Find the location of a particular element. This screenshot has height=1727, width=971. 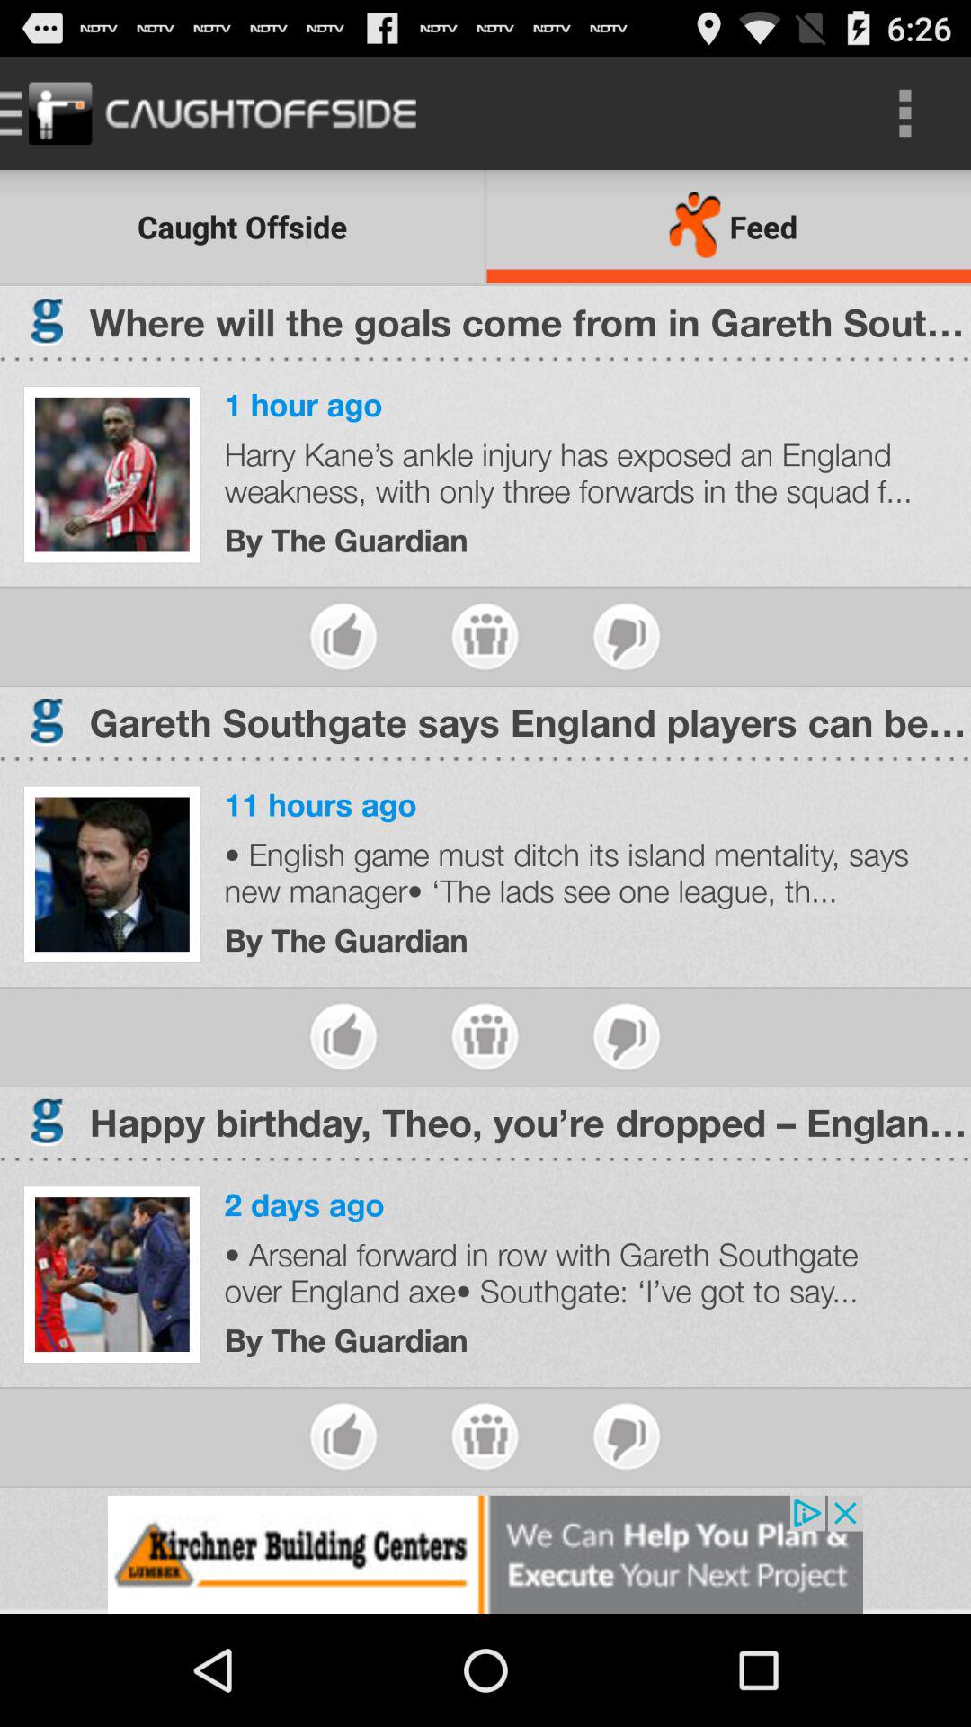

open advertisement is located at coordinates (485, 1554).